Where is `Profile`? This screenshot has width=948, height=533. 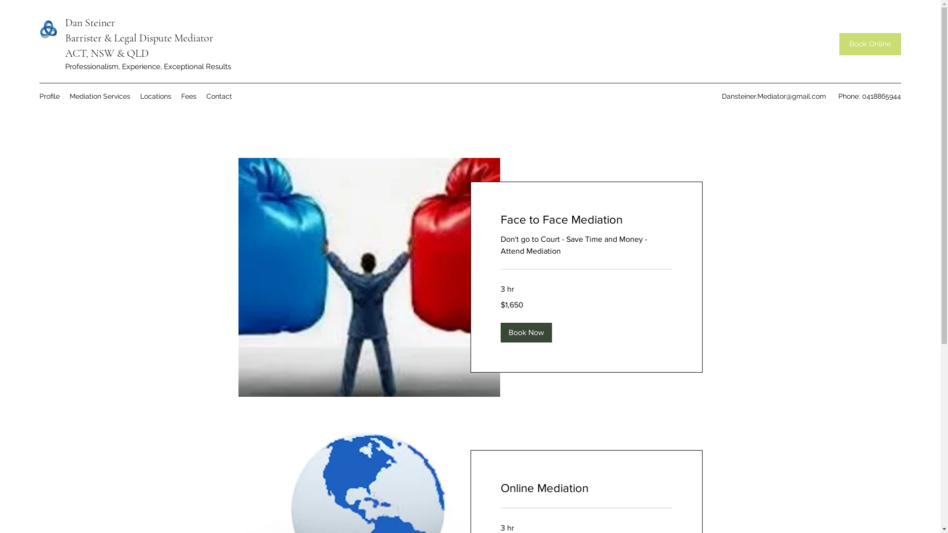
Profile is located at coordinates (49, 96).